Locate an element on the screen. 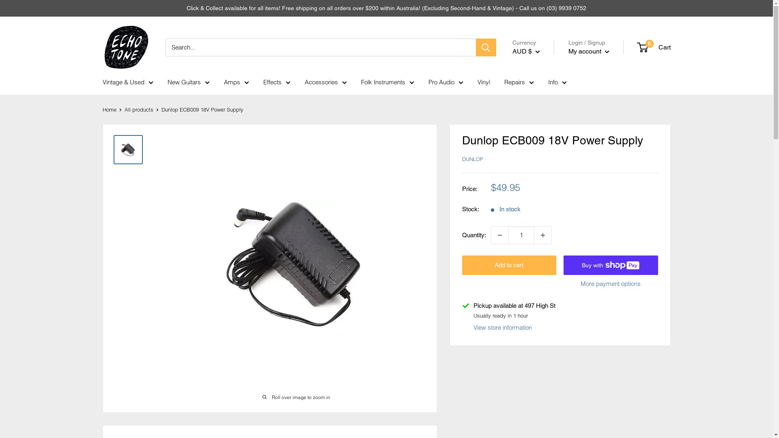 This screenshot has width=779, height=438. KZT is located at coordinates (124, 431).